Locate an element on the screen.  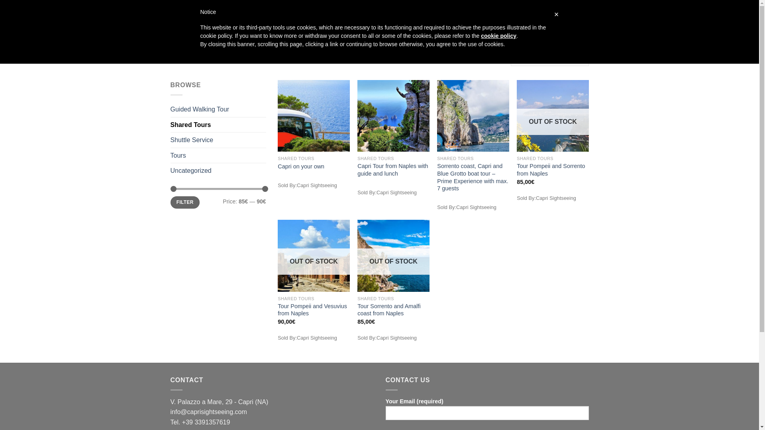
Capri Tour from Naples with guide and lunch is located at coordinates (393, 170).